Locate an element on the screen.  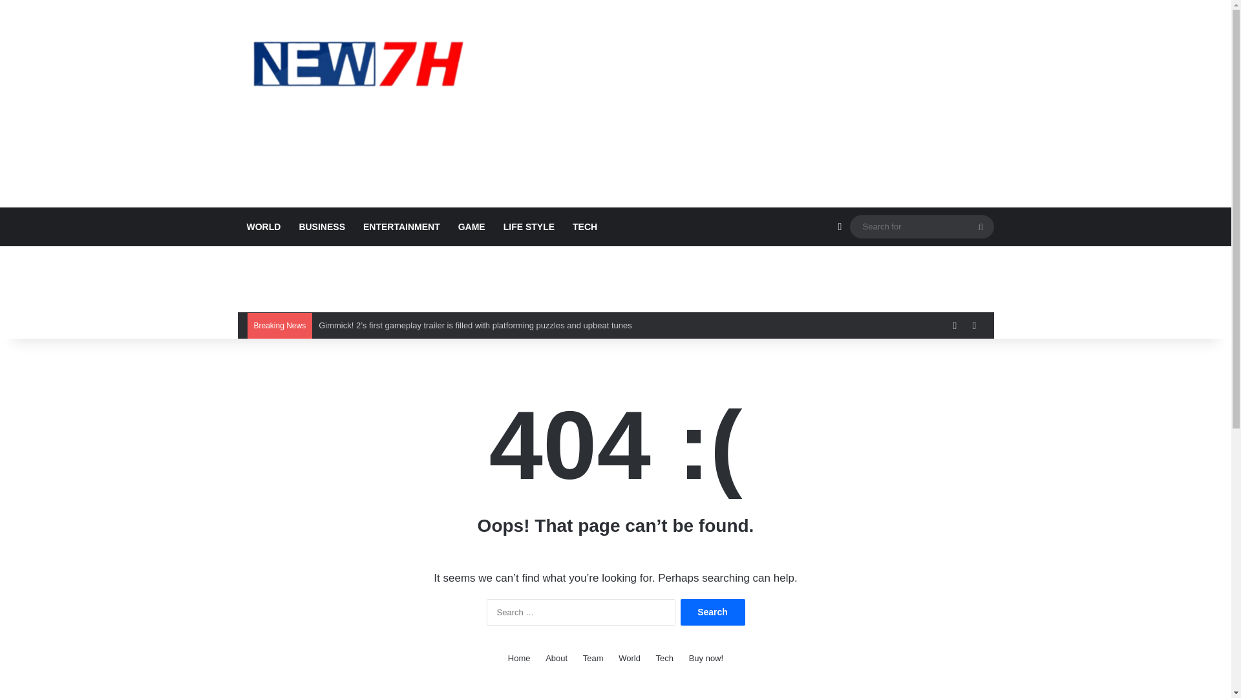
Home is located at coordinates (519, 658).